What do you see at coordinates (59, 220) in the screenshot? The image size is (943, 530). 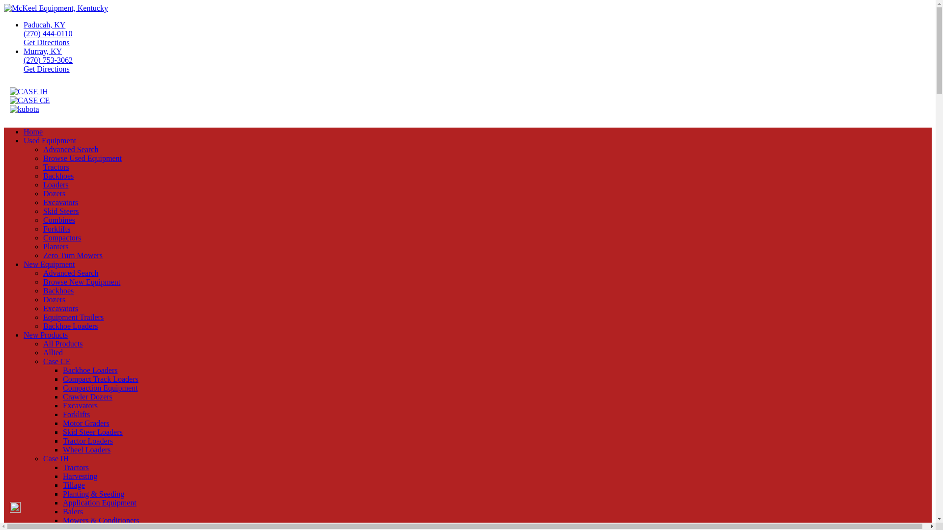 I see `Combines` at bounding box center [59, 220].